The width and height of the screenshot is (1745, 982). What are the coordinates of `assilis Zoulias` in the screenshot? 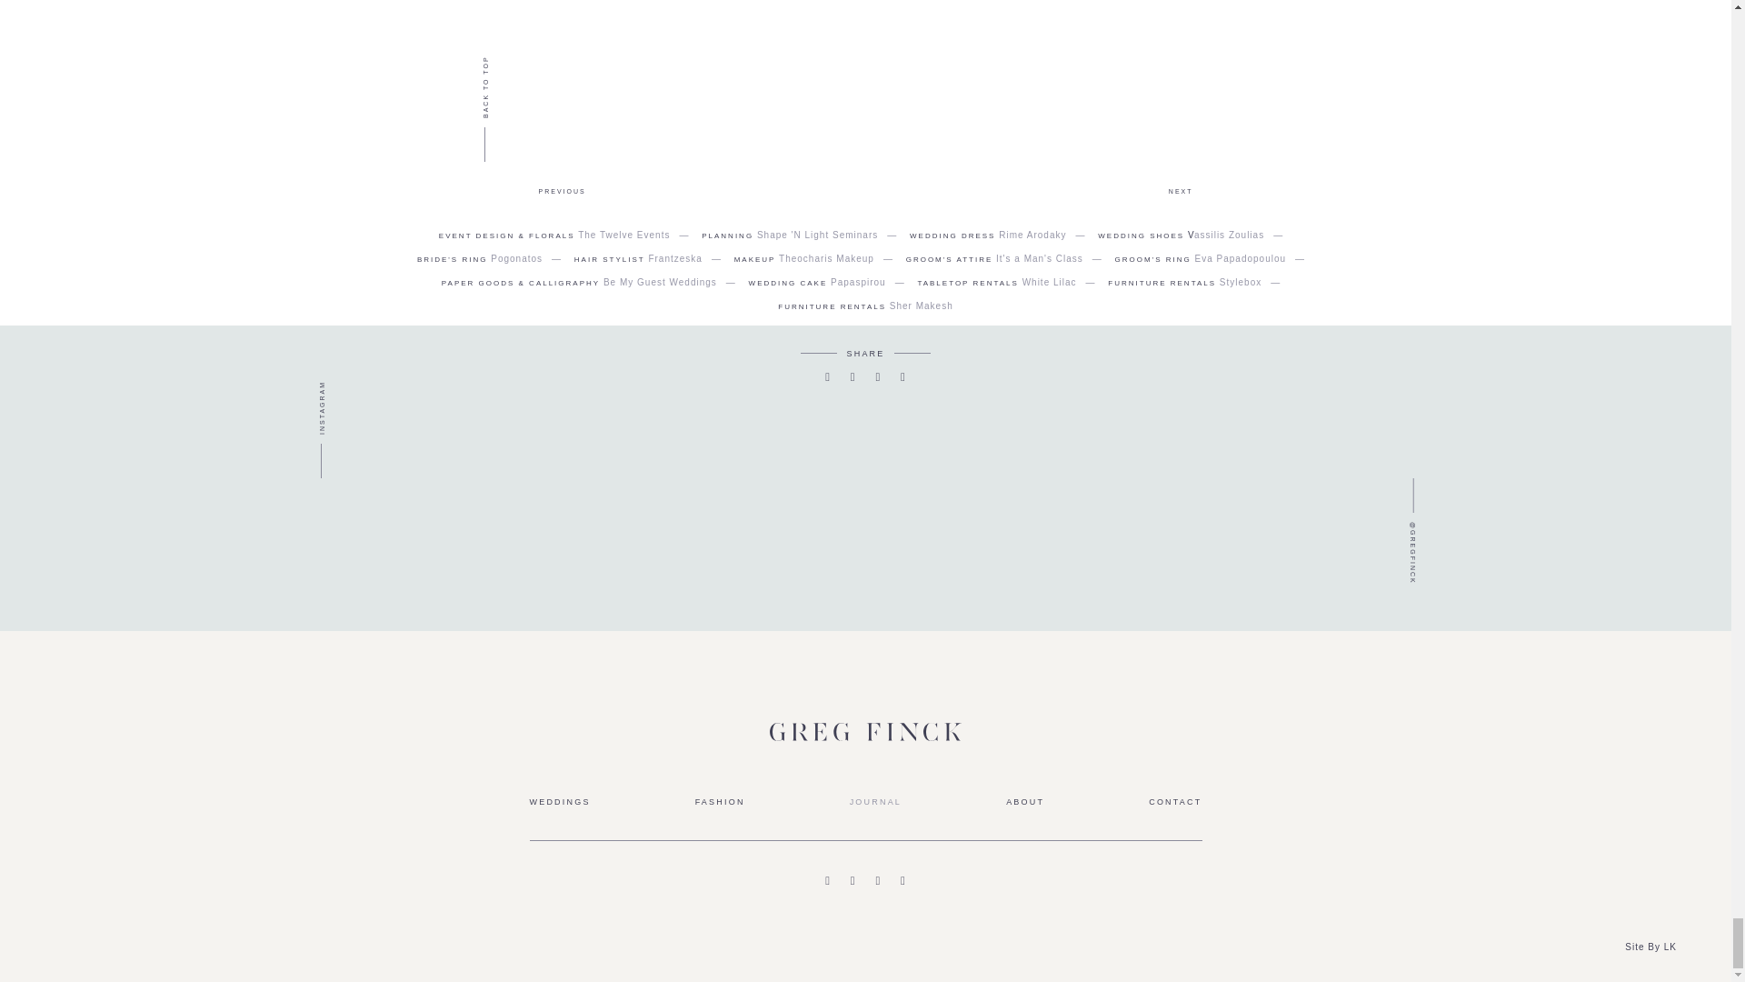 It's located at (1229, 235).